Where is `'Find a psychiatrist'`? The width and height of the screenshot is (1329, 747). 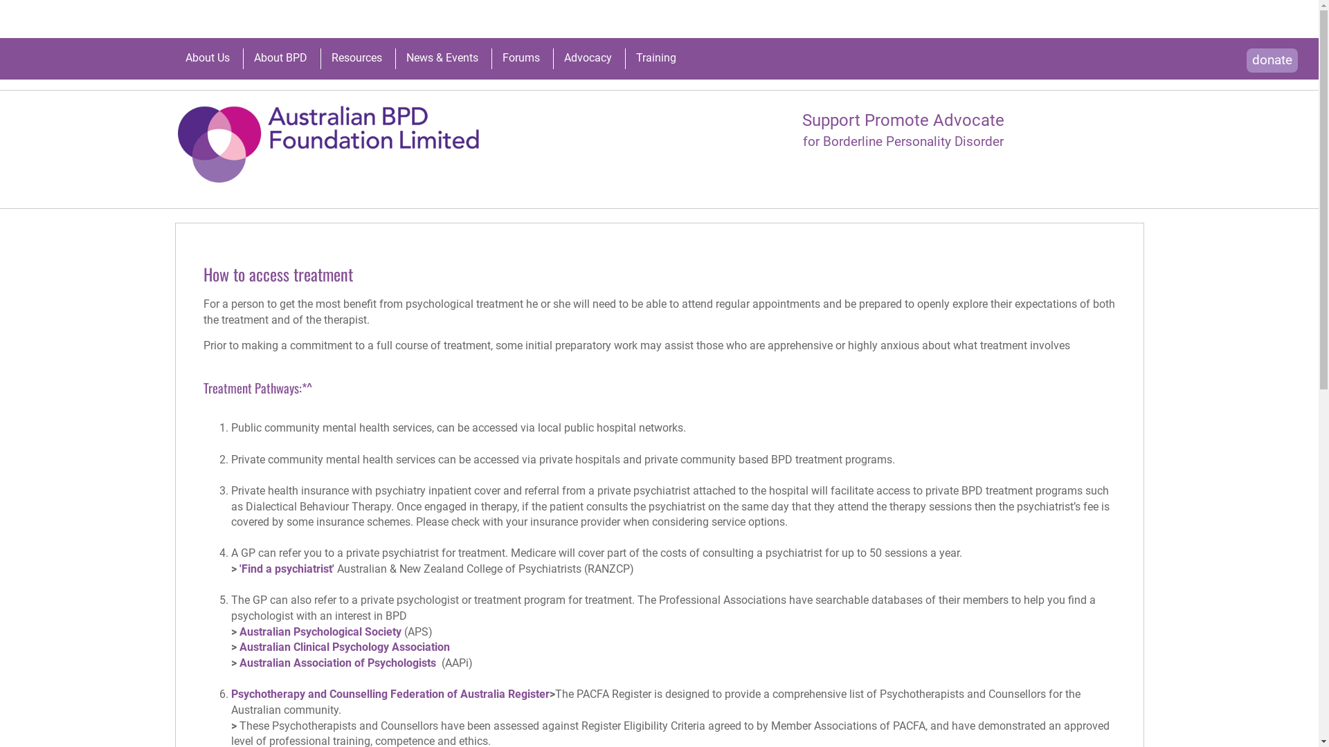 'Find a psychiatrist' is located at coordinates (287, 569).